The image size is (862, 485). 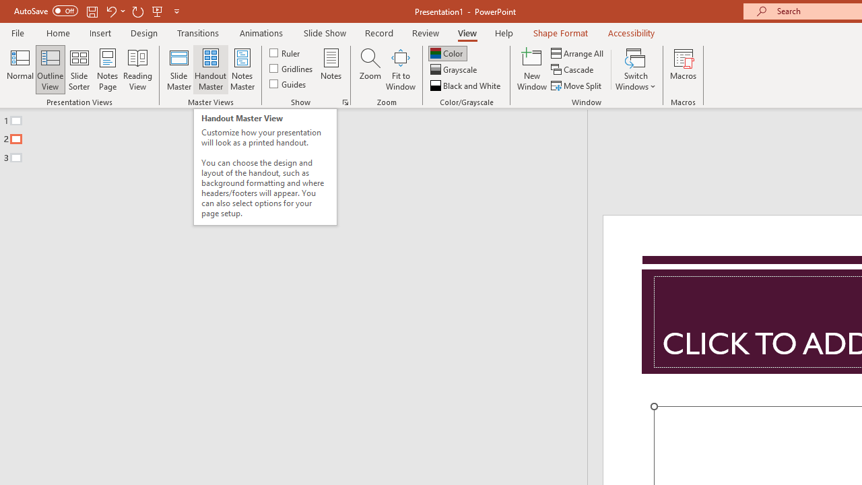 I want to click on Handout Master, so click(x=210, y=69).